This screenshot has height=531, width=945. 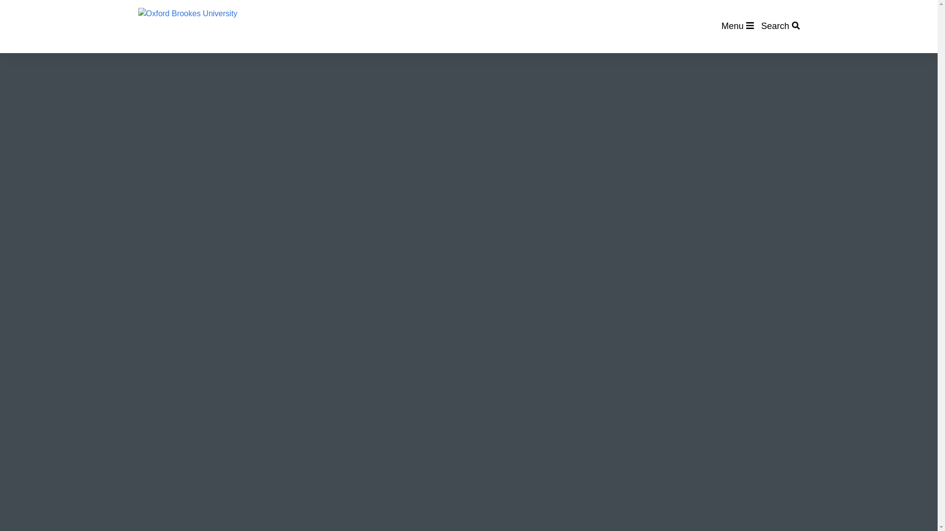 I want to click on Menu, so click(x=738, y=26).